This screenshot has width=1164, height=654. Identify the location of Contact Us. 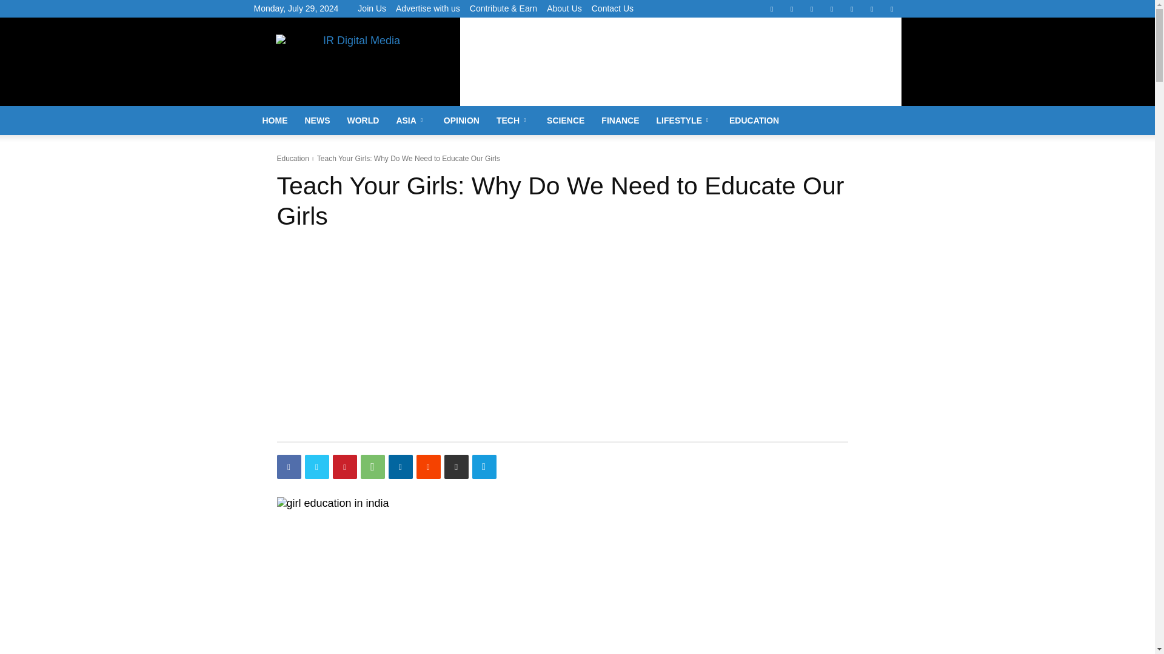
(612, 8).